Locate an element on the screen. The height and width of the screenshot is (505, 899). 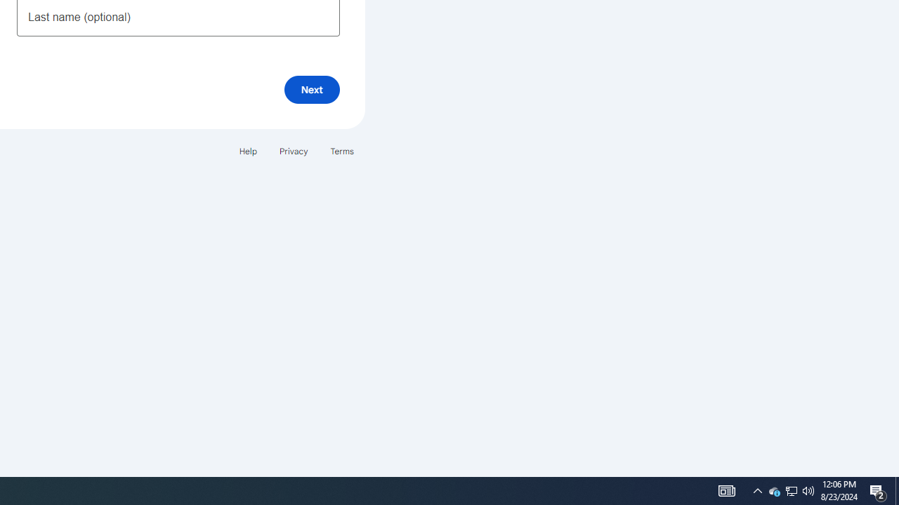
Privacy is located at coordinates (294, 150).